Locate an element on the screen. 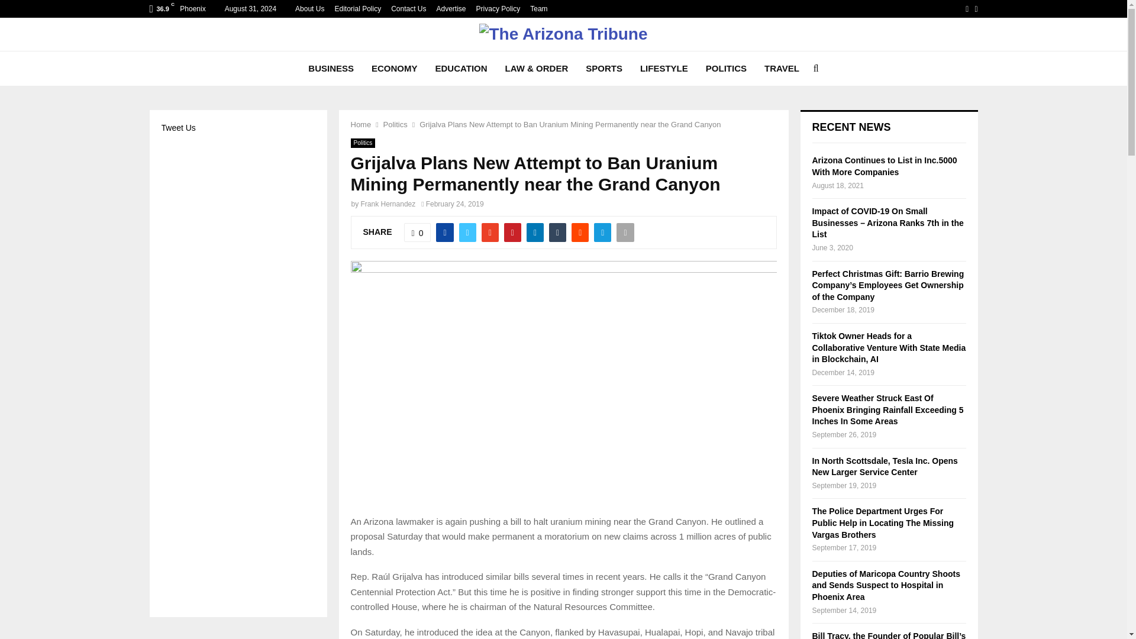  Home is located at coordinates (360, 124).